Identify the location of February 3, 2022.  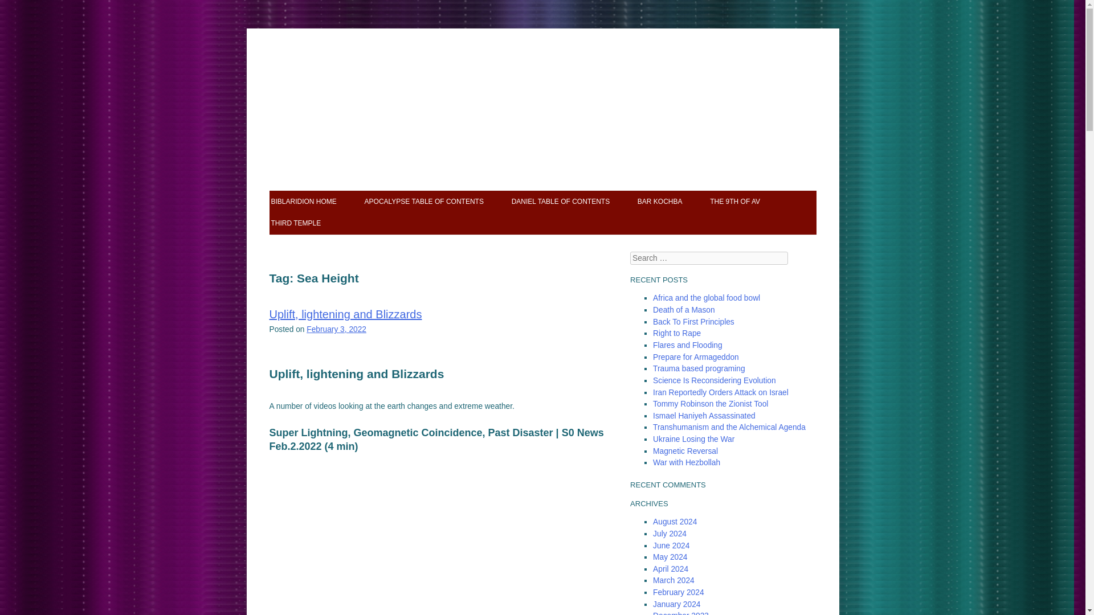
(336, 329).